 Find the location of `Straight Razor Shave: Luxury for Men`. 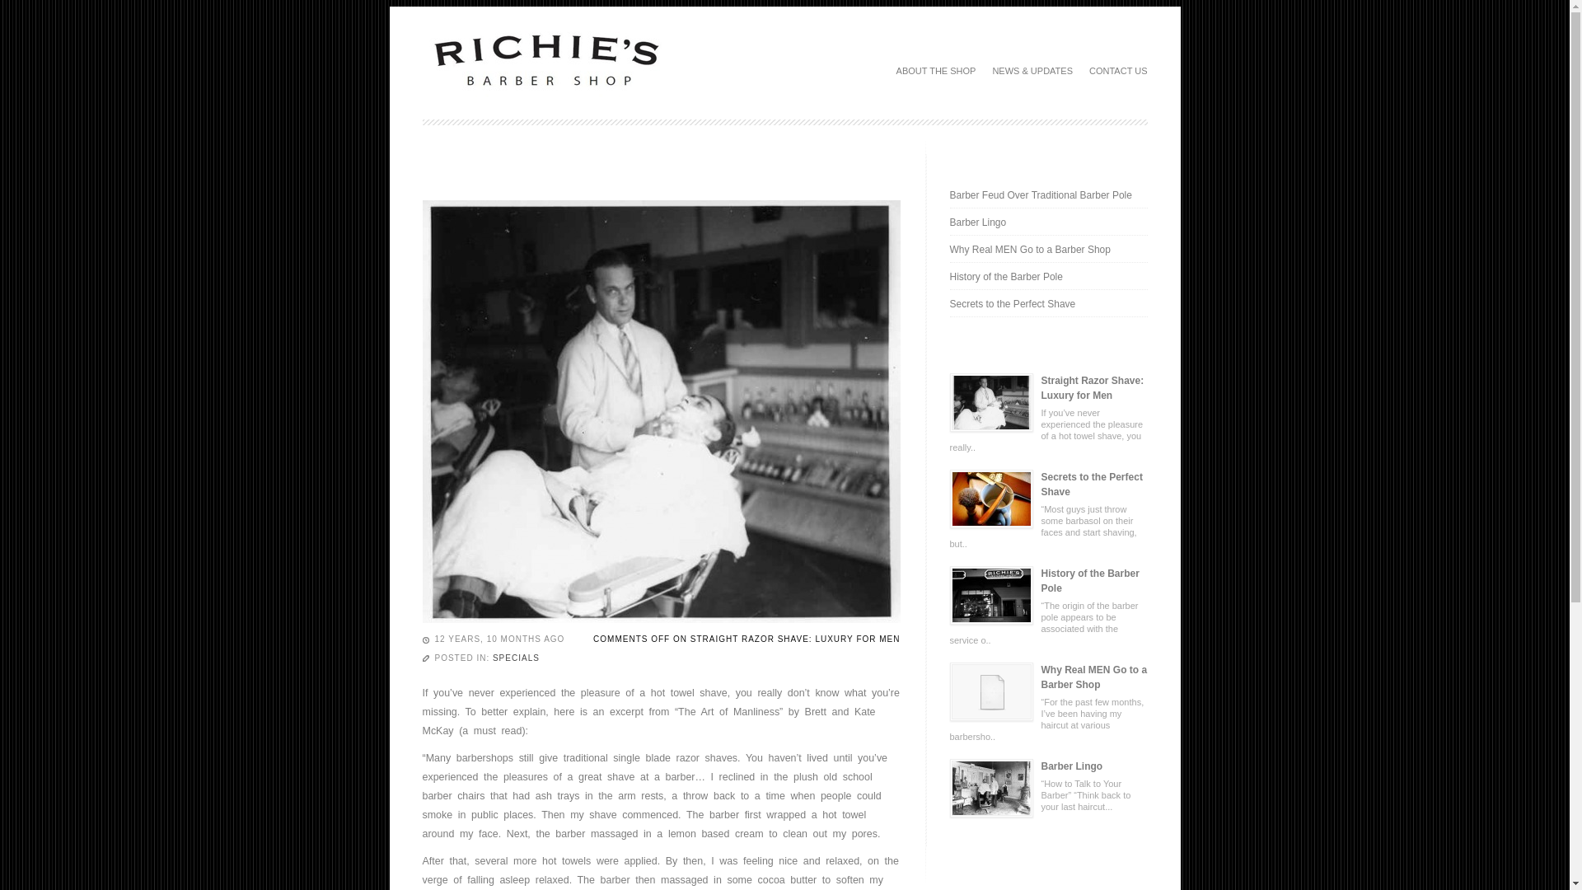

Straight Razor Shave: Luxury for Men is located at coordinates (1048, 387).